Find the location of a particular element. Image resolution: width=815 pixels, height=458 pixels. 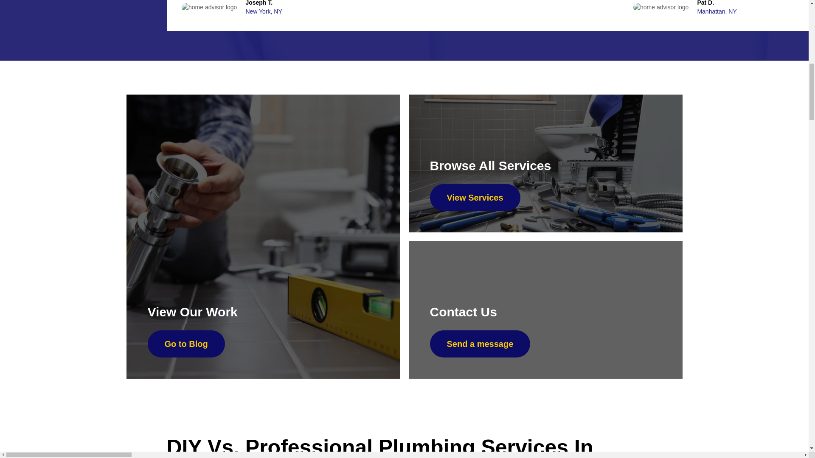

Go to Blog is located at coordinates (186, 343).